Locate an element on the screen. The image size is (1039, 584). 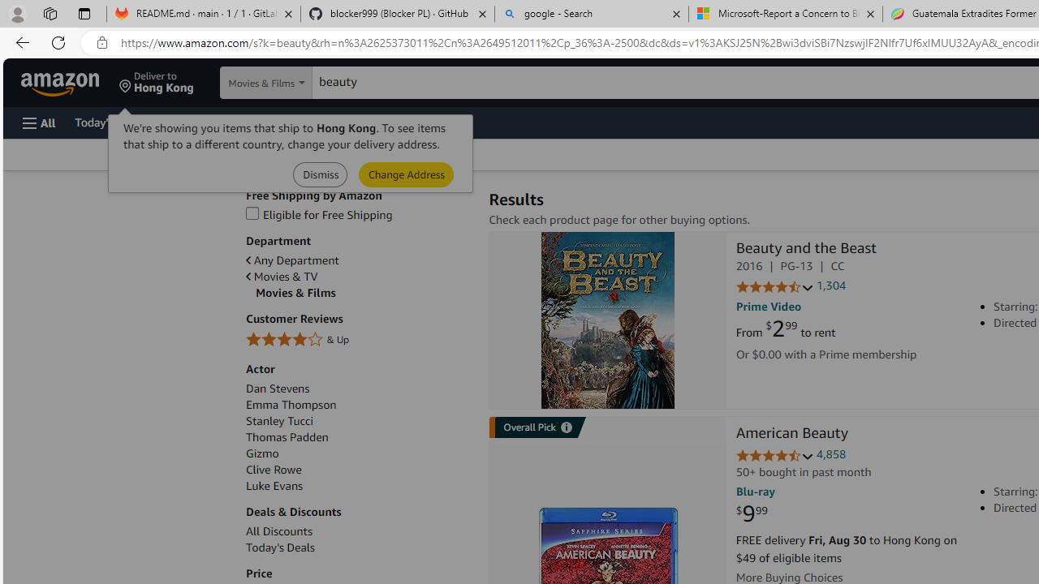
Tab actions menu is located at coordinates (84, 13).